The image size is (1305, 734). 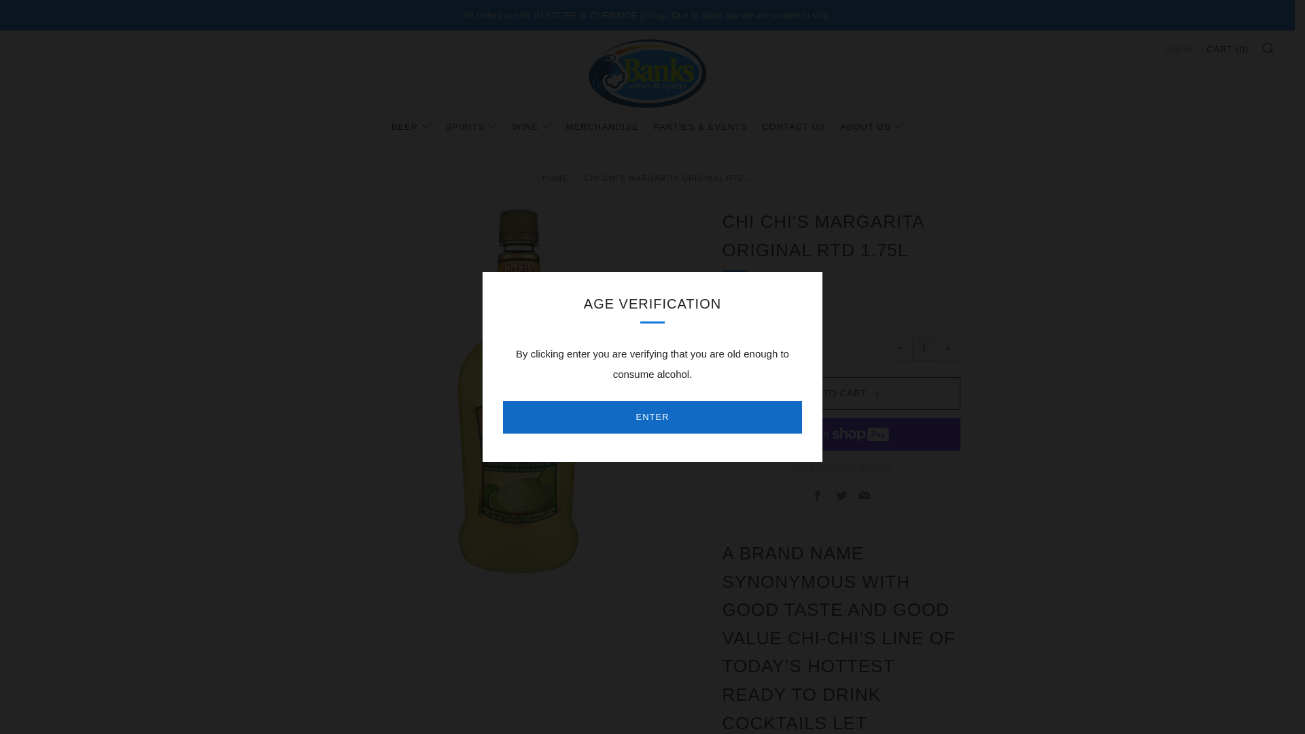 I want to click on 1, so click(x=924, y=348).